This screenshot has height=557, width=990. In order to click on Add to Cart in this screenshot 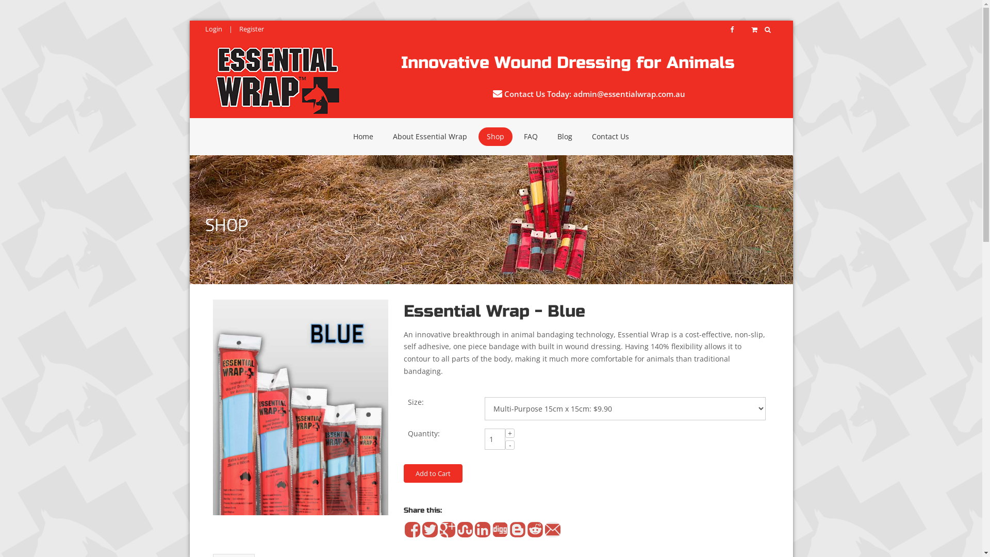, I will do `click(433, 473)`.